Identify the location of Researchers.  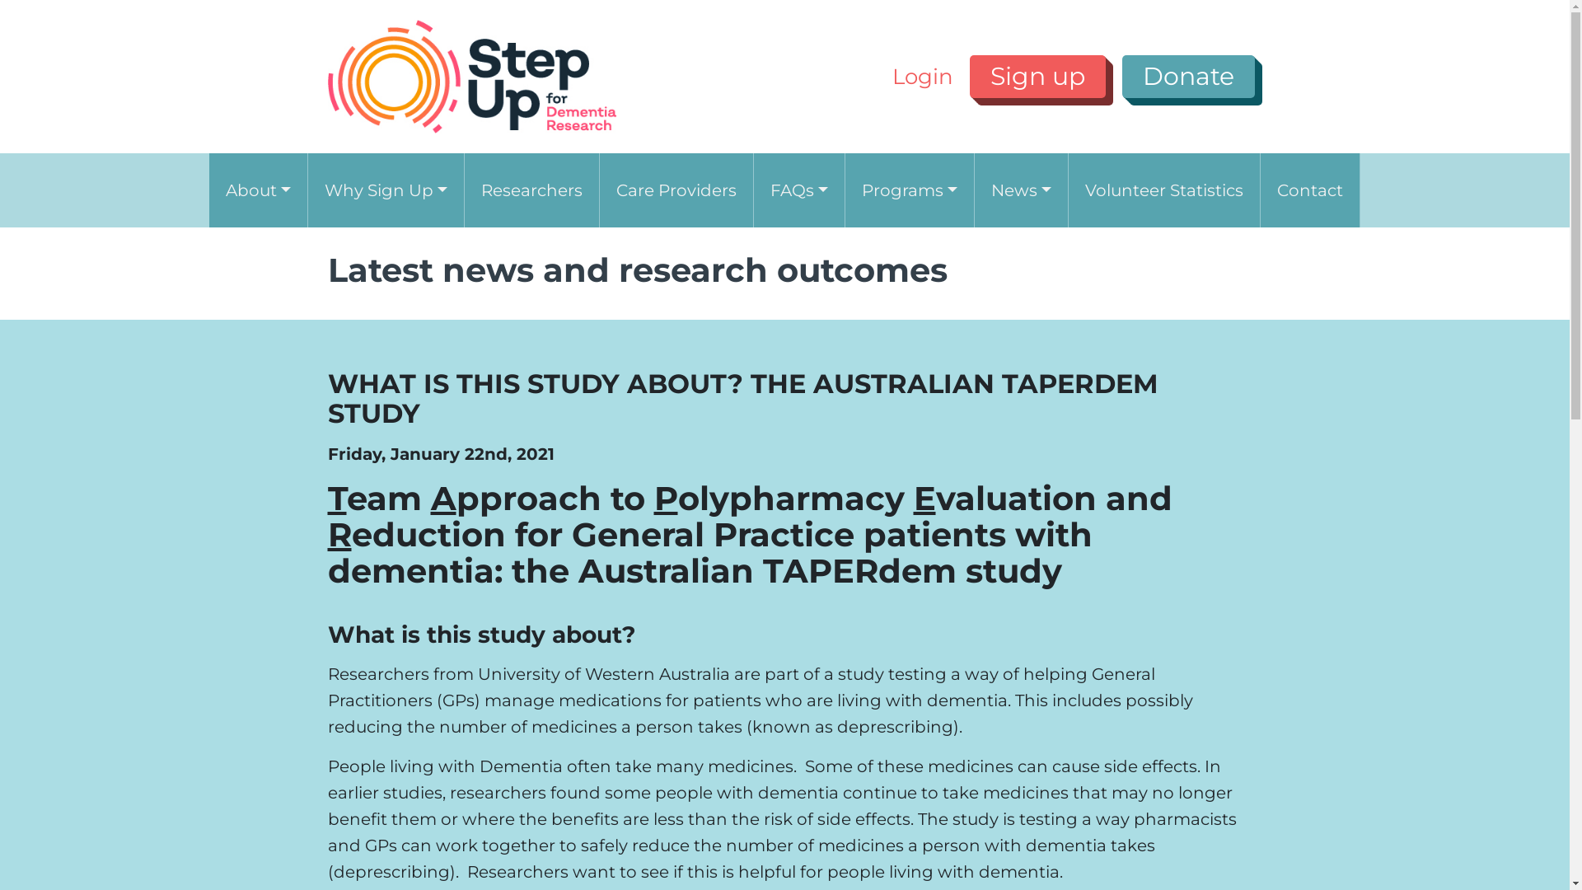
(532, 190).